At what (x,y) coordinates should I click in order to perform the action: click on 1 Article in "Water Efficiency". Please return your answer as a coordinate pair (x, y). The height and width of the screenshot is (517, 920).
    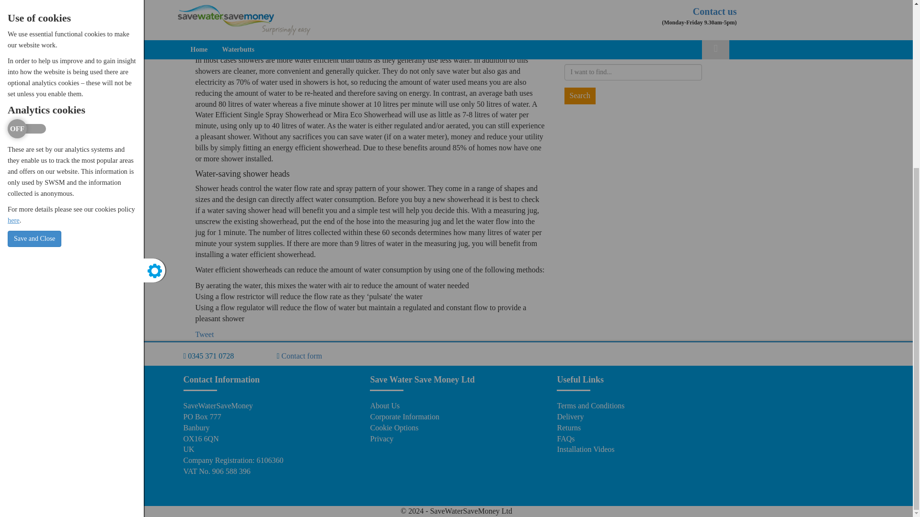
    Looking at the image, I should click on (651, 26).